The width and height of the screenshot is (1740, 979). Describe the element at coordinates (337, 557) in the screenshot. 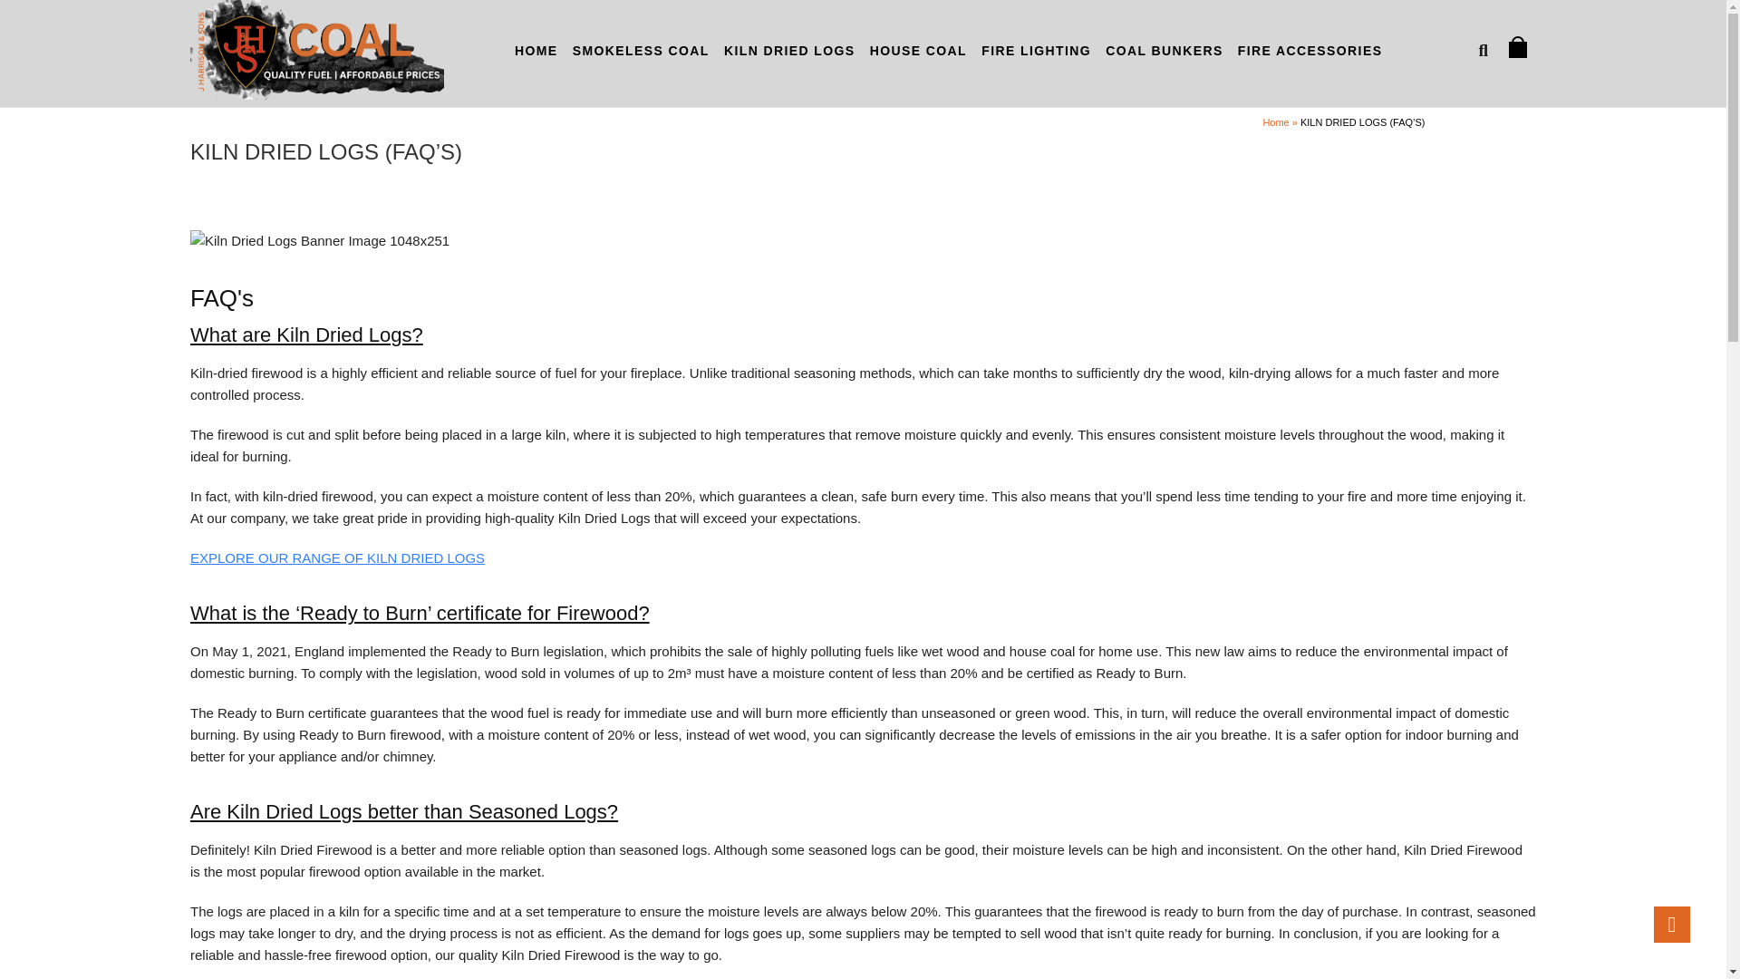

I see `EXPLORE OUR RANGE OF KILN DRIED LOGS` at that location.